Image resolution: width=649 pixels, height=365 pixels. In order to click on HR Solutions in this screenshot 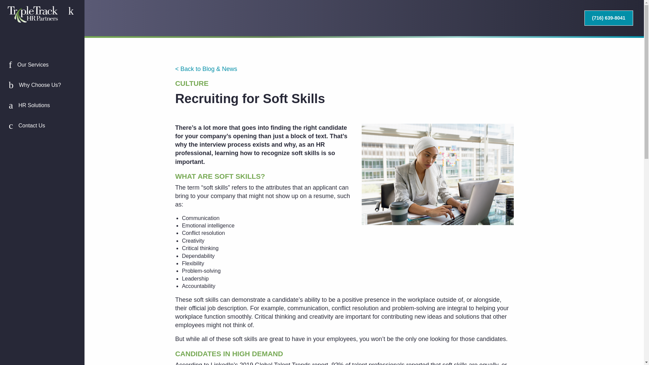, I will do `click(42, 105)`.